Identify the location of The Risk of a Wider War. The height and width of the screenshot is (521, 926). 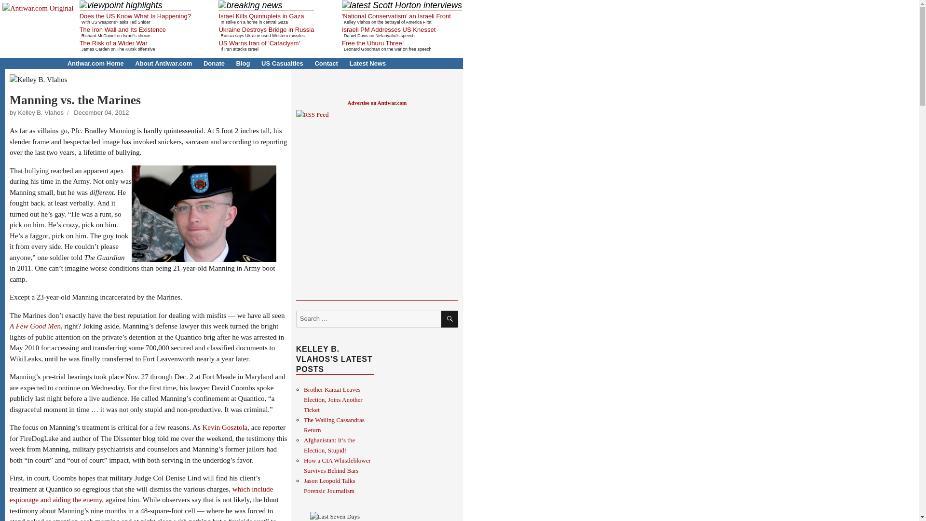
(113, 43).